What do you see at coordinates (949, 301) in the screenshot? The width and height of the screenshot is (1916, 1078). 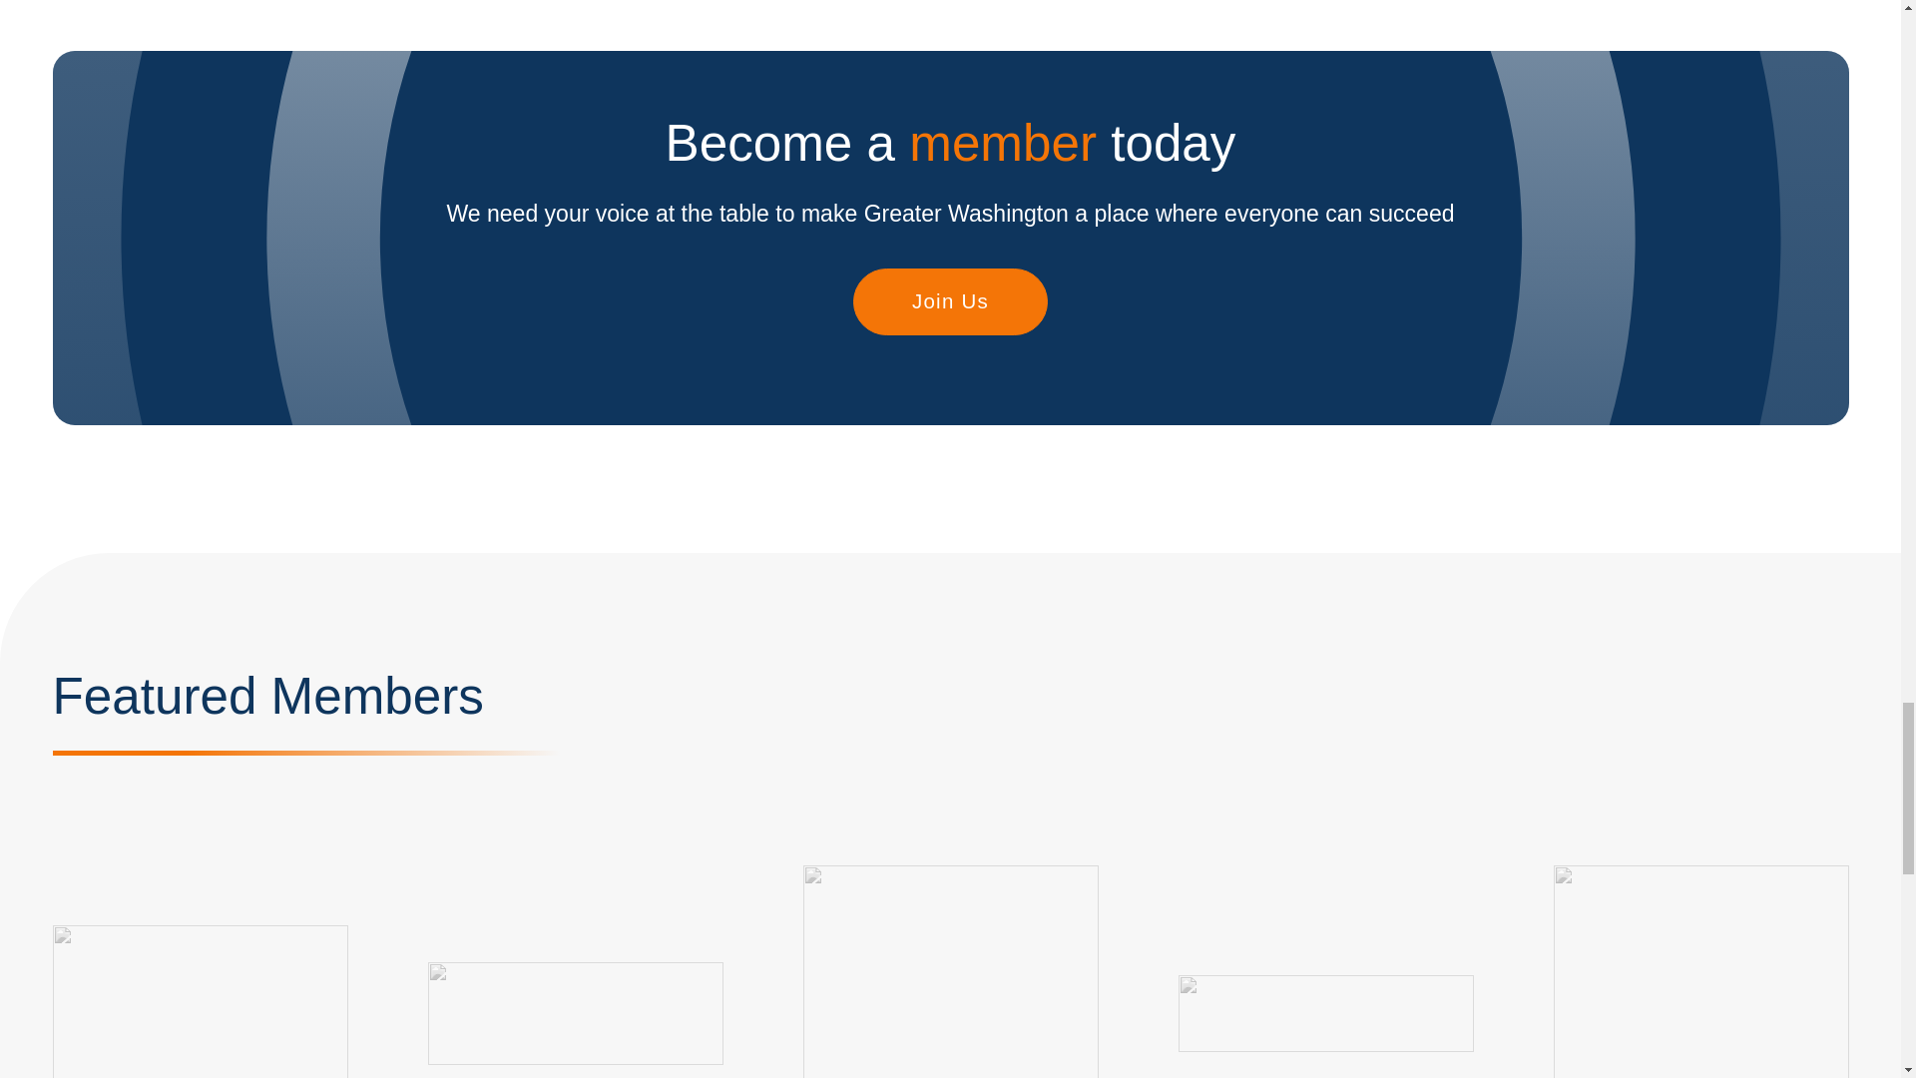 I see `Join Us` at bounding box center [949, 301].